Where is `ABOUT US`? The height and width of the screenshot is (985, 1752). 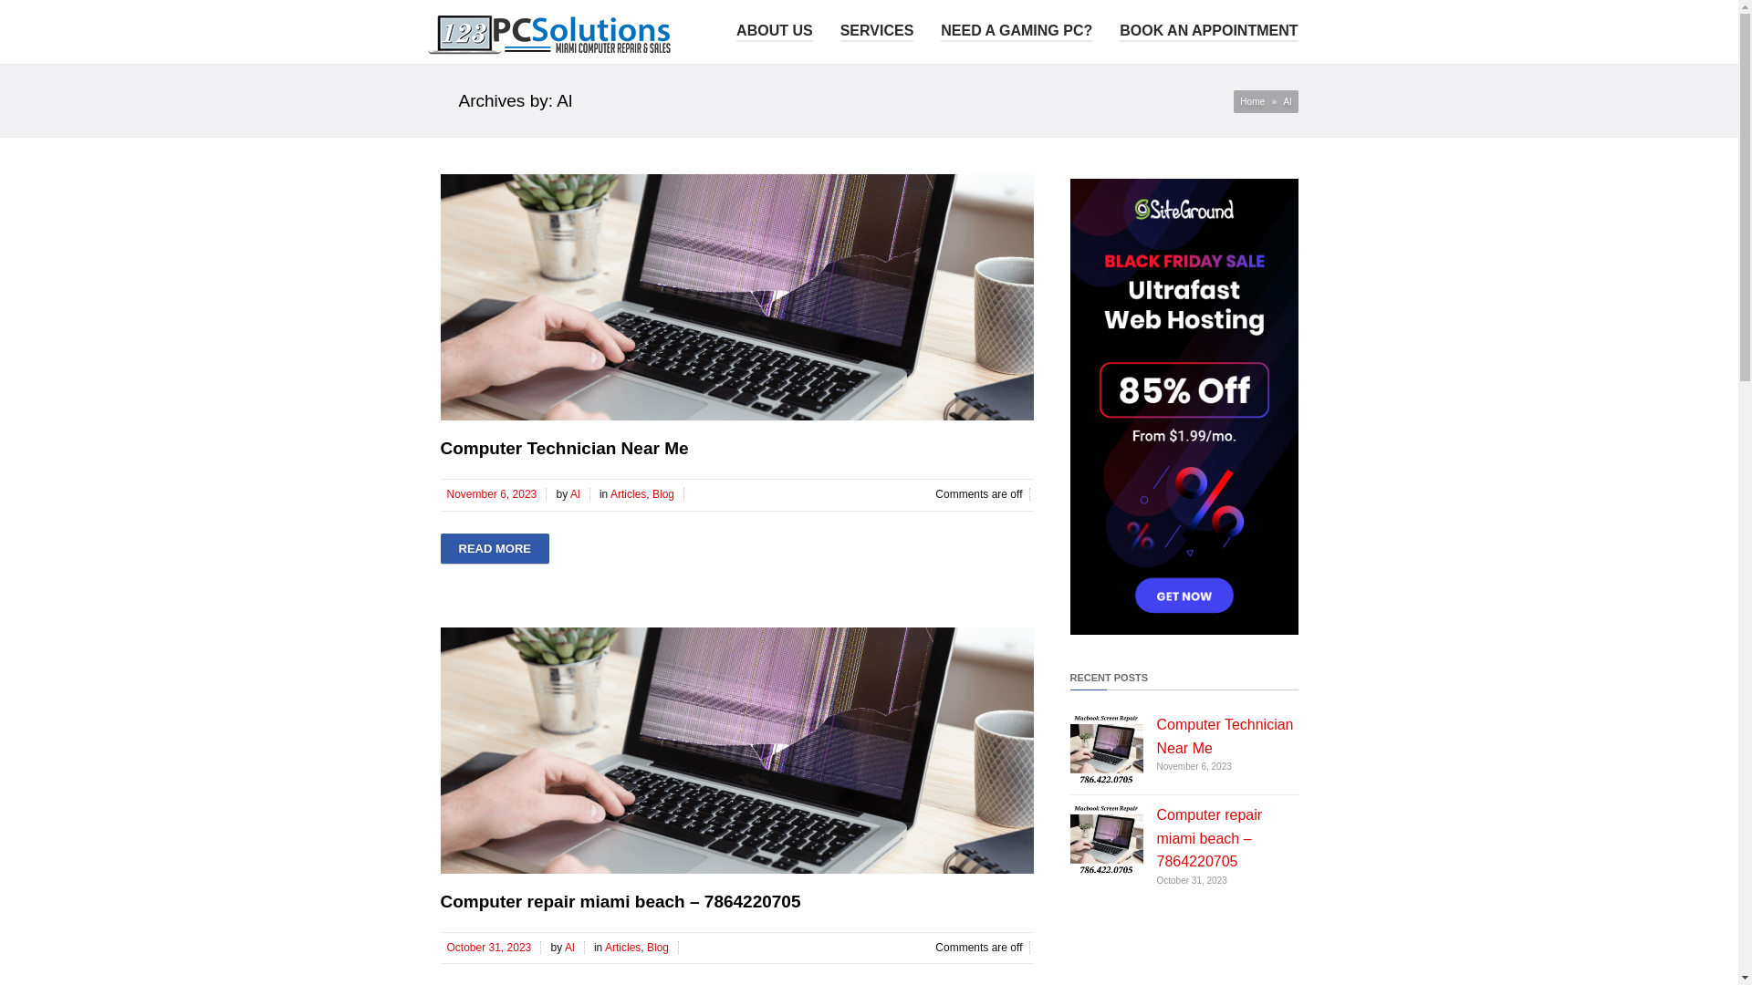 ABOUT US is located at coordinates (775, 28).